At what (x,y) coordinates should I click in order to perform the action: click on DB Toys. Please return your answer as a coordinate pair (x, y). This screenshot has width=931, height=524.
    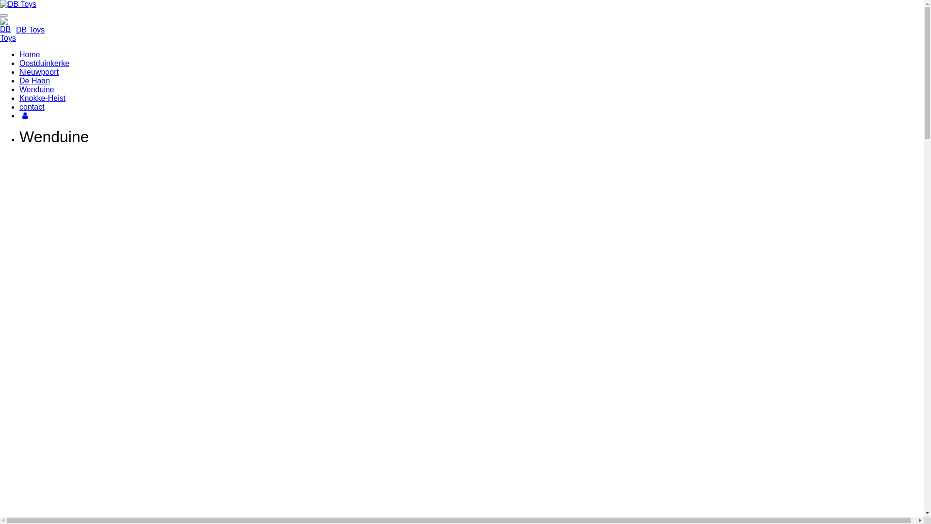
    Looking at the image, I should click on (8, 30).